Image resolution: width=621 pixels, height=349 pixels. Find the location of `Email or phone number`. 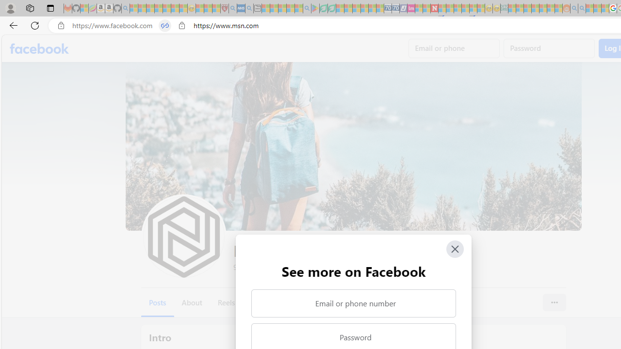

Email or phone number is located at coordinates (353, 303).